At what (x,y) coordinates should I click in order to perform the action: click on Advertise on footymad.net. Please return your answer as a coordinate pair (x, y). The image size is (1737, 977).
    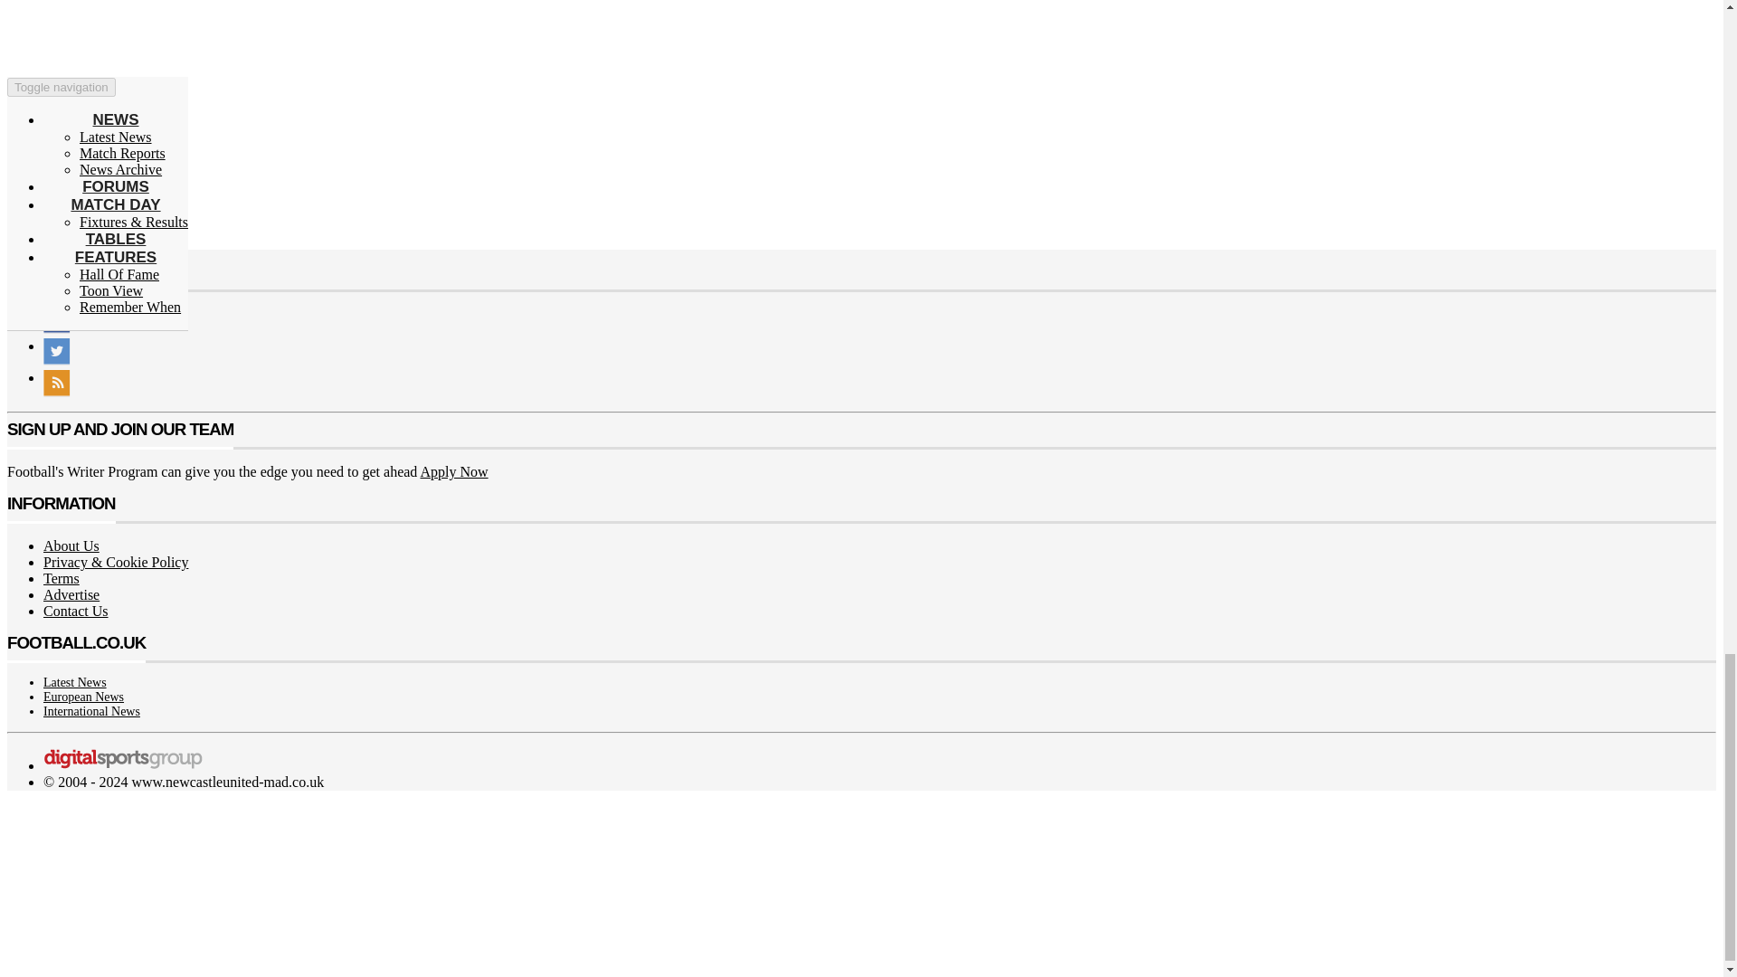
    Looking at the image, I should click on (71, 595).